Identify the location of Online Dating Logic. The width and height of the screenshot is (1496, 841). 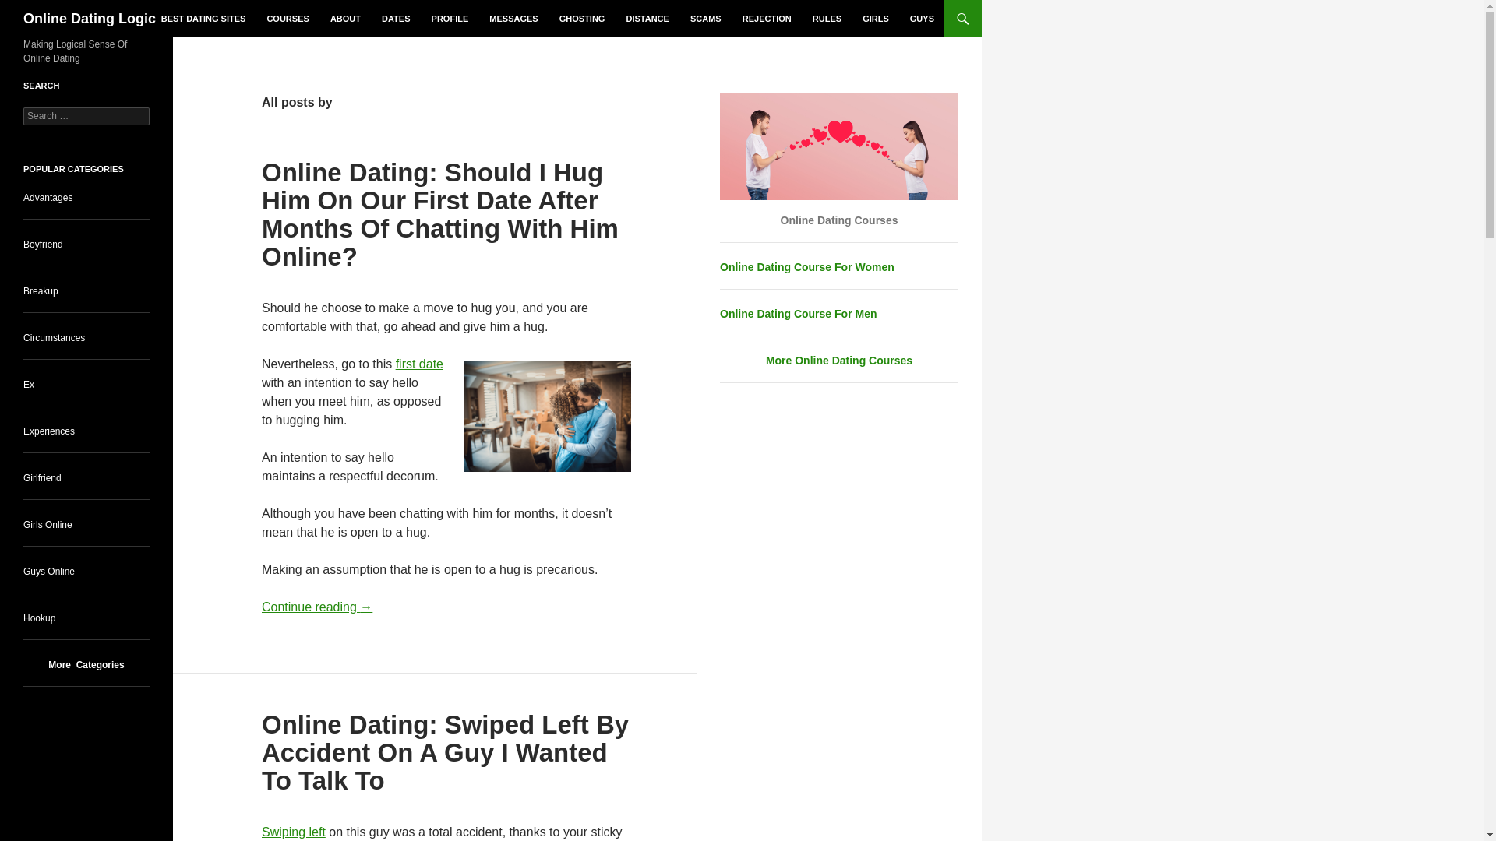
(89, 19).